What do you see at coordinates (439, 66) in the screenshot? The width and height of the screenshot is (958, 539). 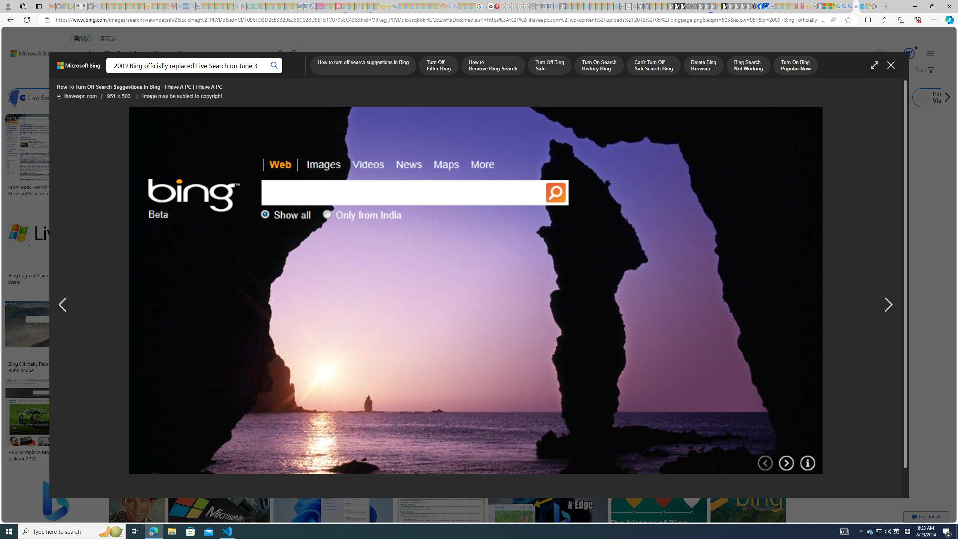 I see `Turn Off Filter Bing` at bounding box center [439, 66].